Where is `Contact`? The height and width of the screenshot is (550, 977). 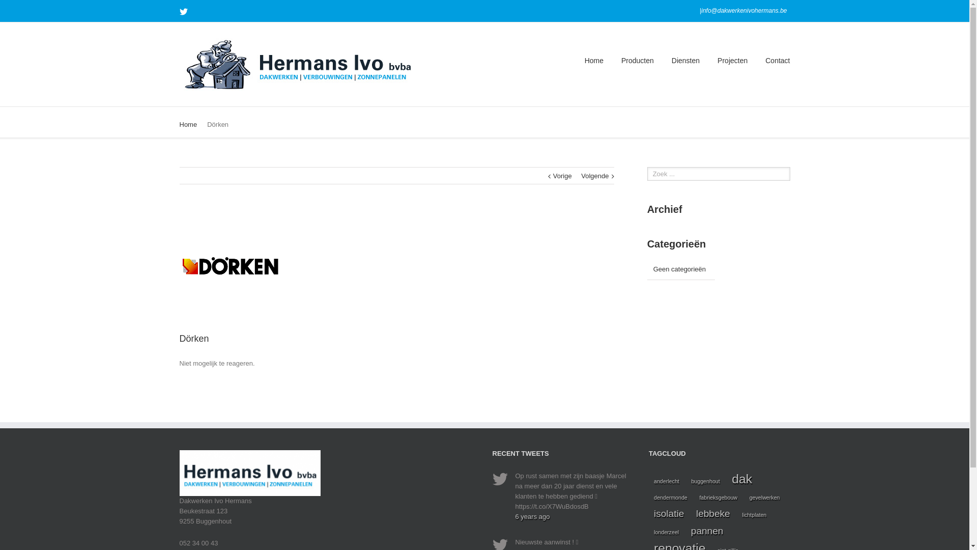
Contact is located at coordinates (778, 60).